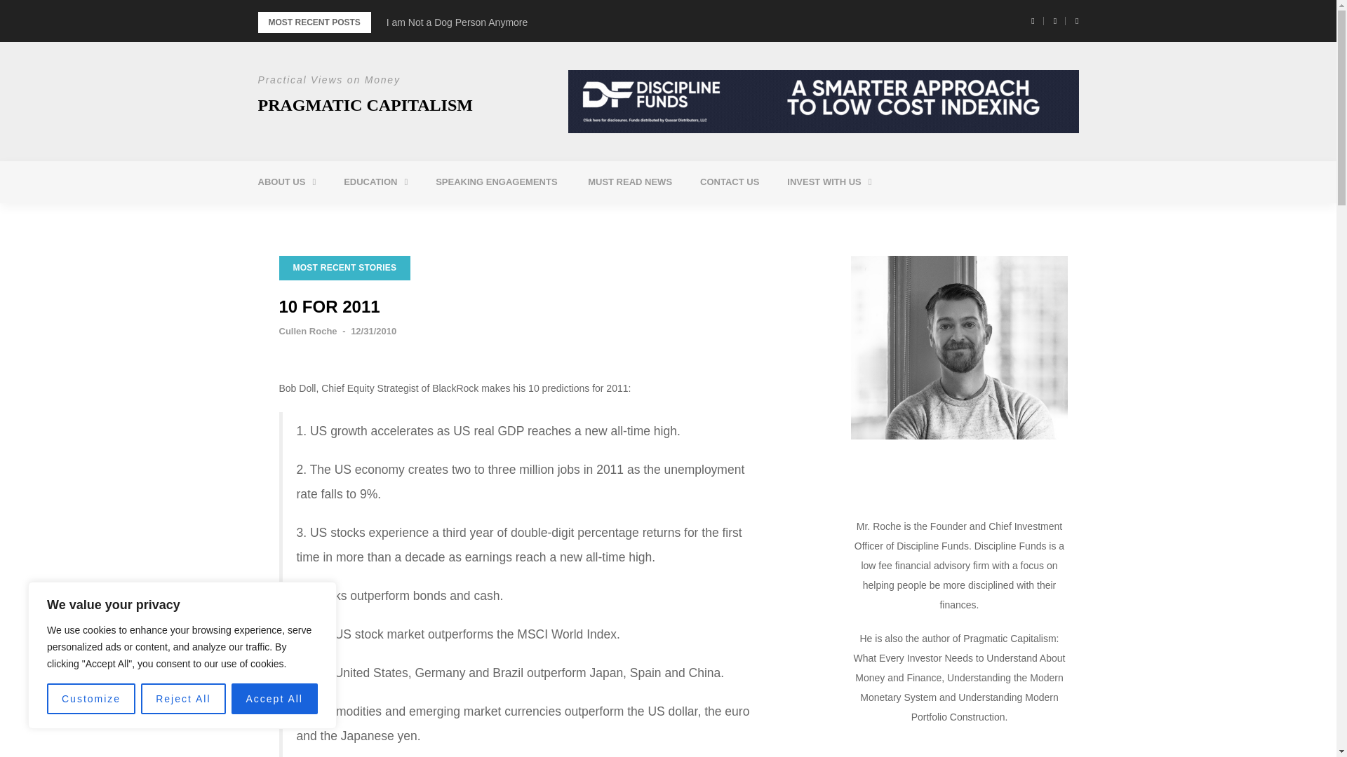 Image resolution: width=1347 pixels, height=757 pixels. Describe the element at coordinates (275, 699) in the screenshot. I see `Accept All` at that location.